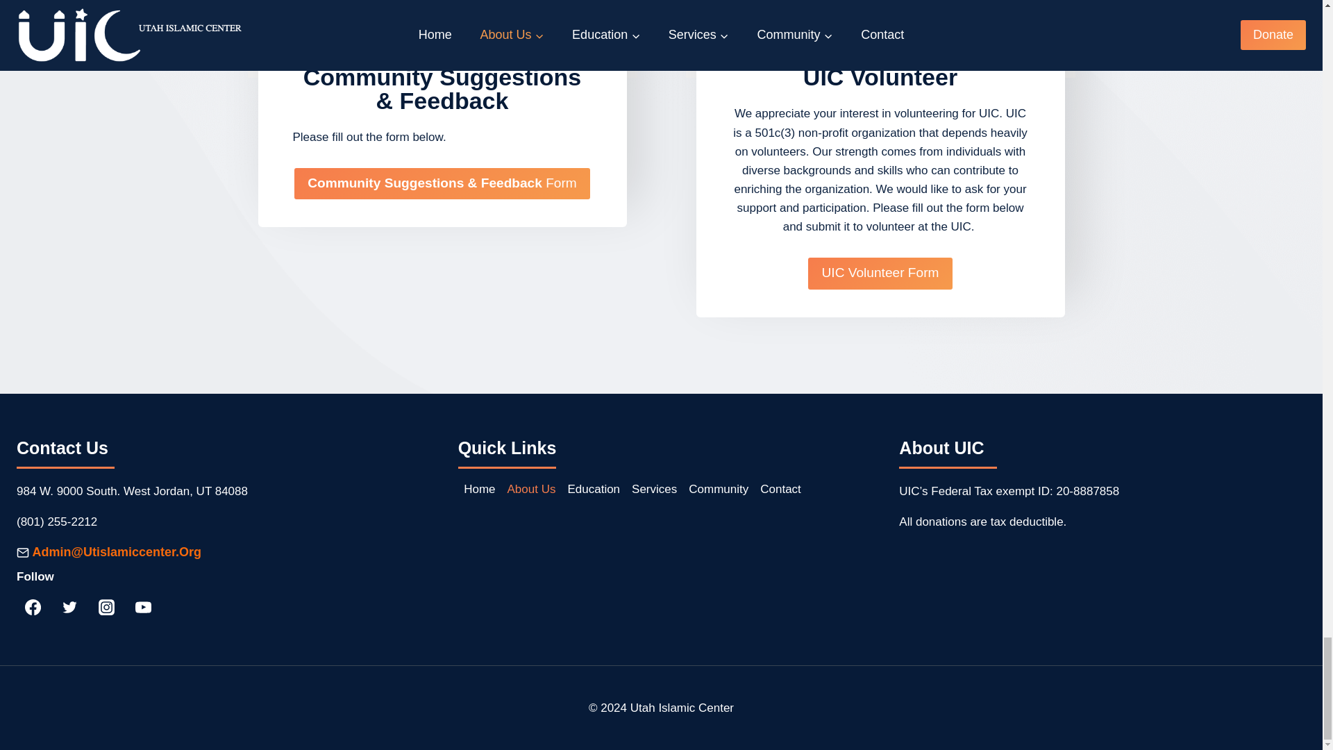  I want to click on UIC Volunteer Form, so click(879, 274).